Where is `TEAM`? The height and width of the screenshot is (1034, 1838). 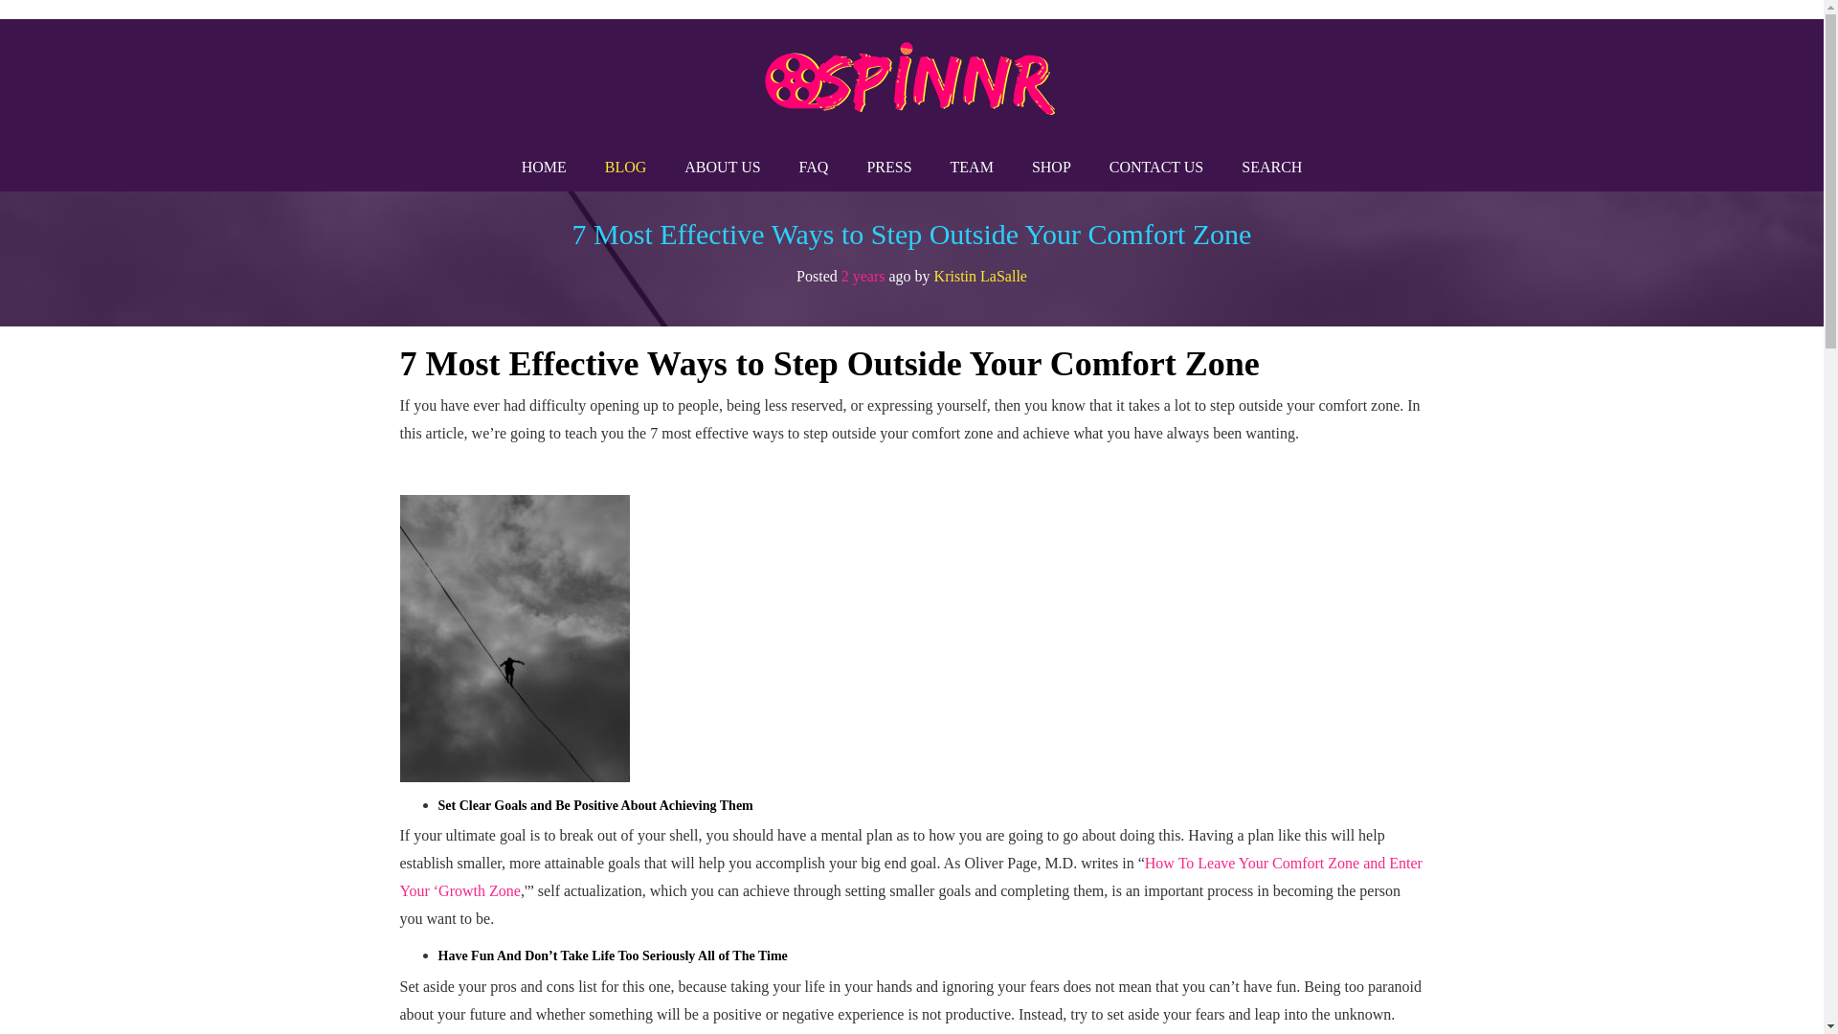
TEAM is located at coordinates (972, 167).